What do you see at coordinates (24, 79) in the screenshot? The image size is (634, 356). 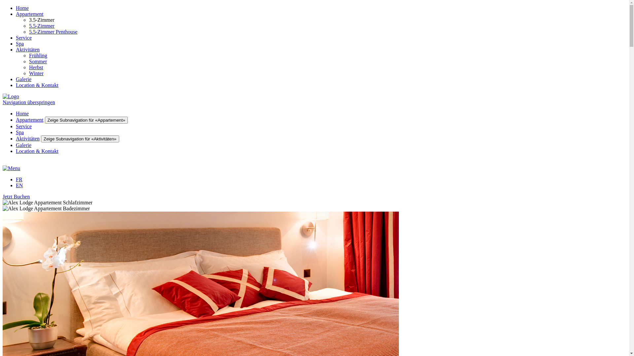 I see `Galerie` at bounding box center [24, 79].